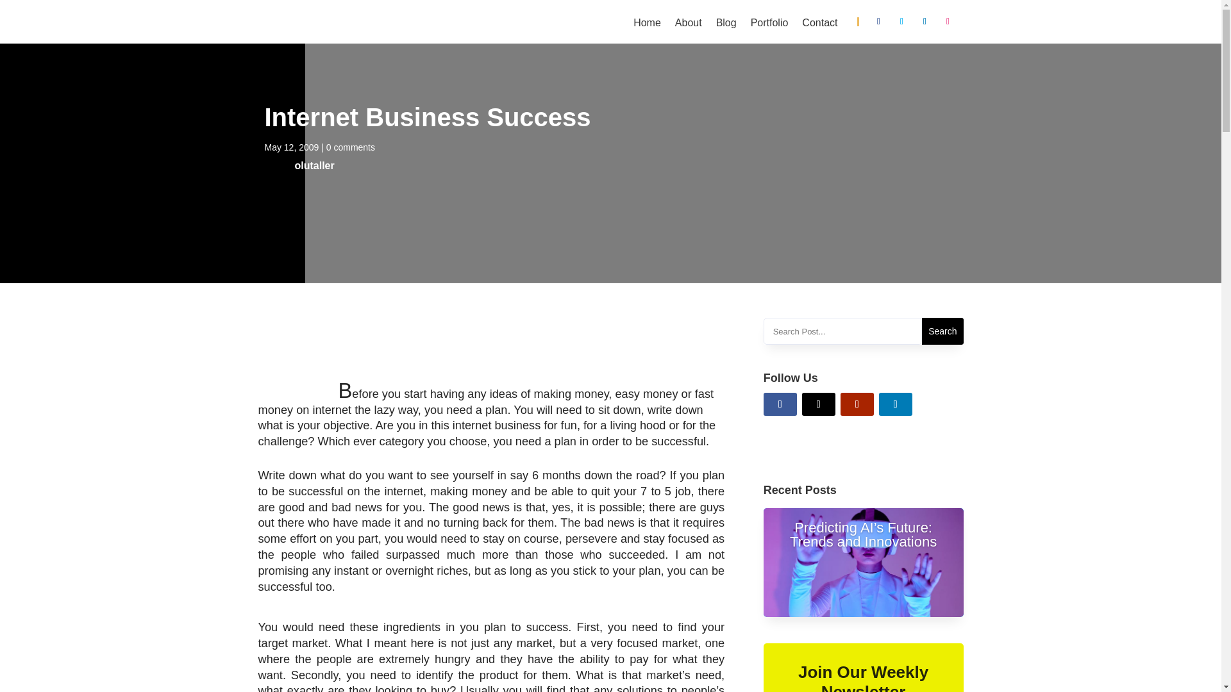 The image size is (1231, 692). Describe the element at coordinates (688, 26) in the screenshot. I see `About` at that location.